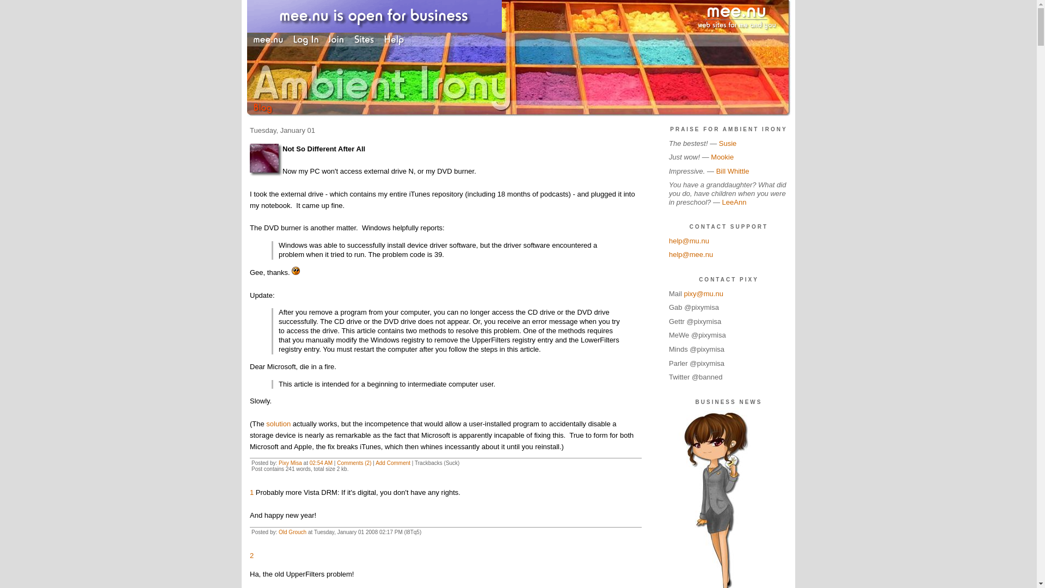 This screenshot has height=588, width=1045. Describe the element at coordinates (722, 157) in the screenshot. I see `Mookie` at that location.